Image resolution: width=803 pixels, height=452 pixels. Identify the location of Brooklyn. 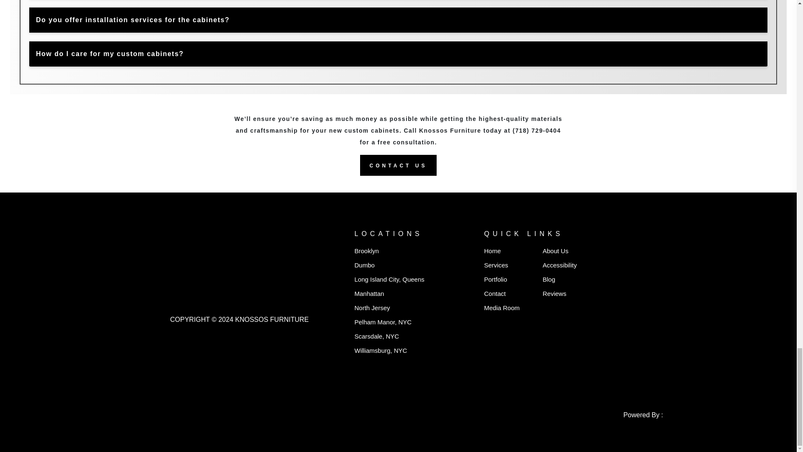
(366, 251).